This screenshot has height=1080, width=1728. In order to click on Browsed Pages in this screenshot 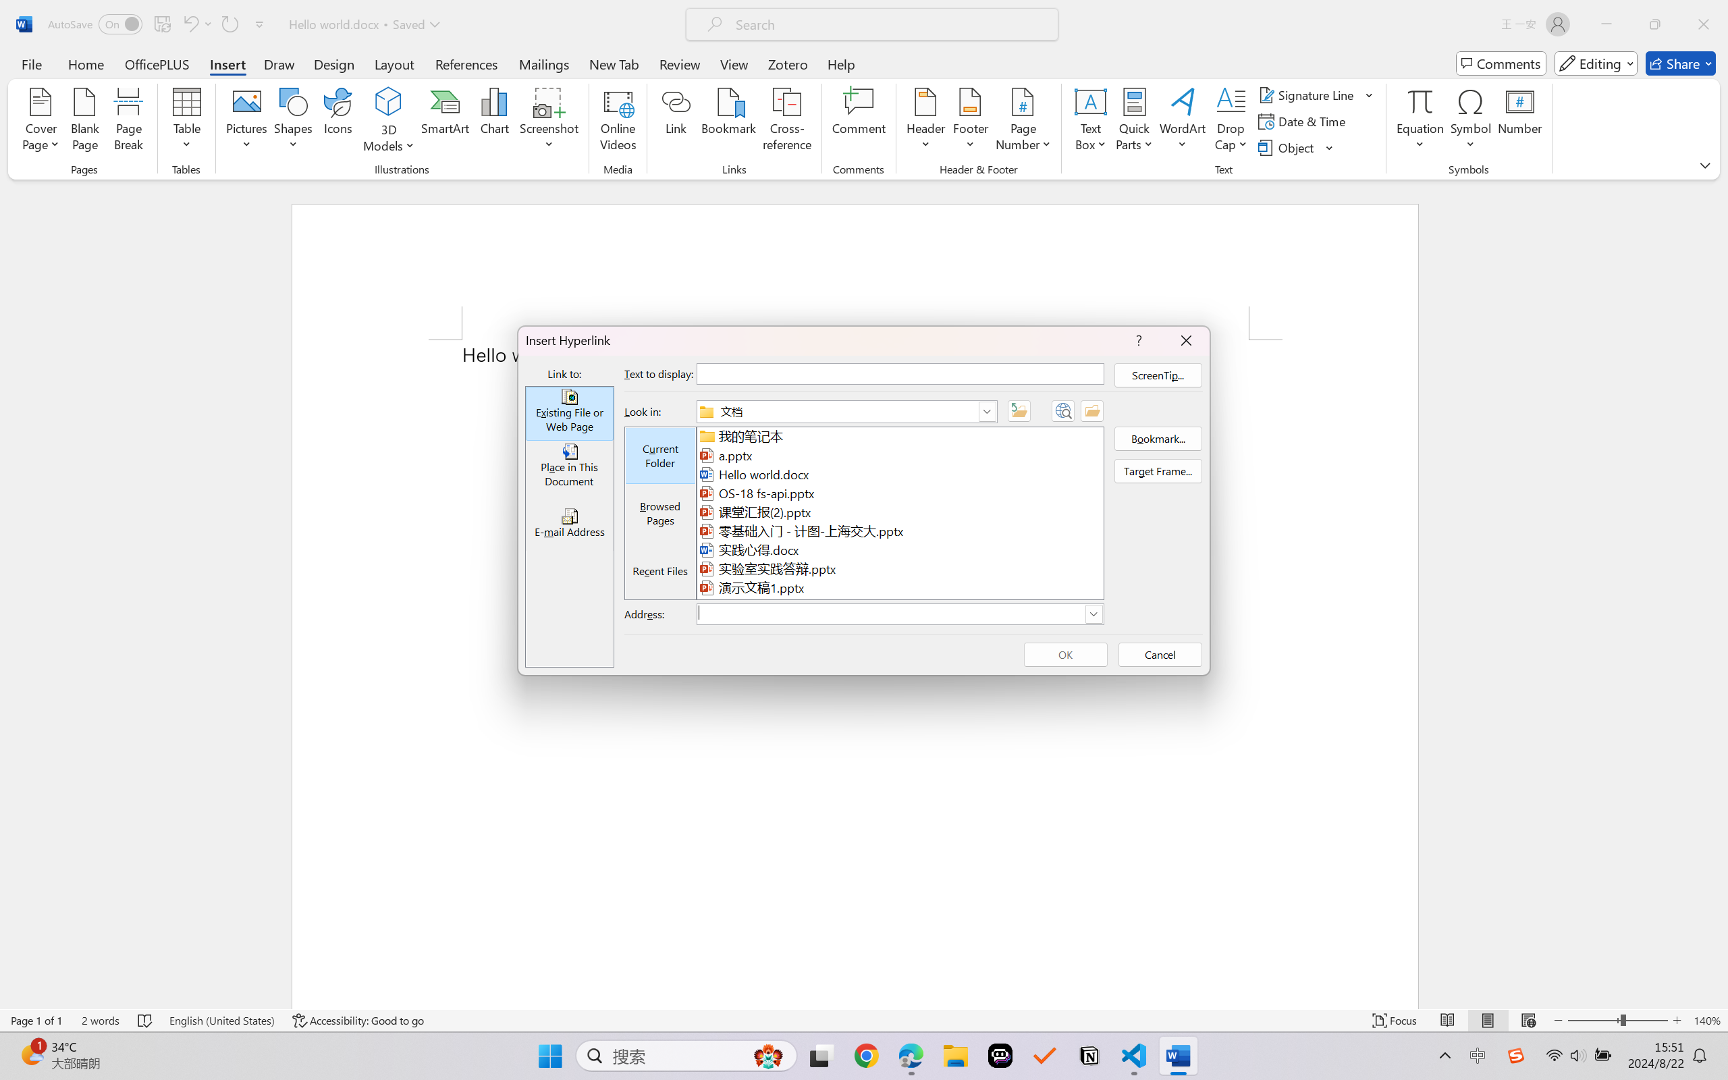, I will do `click(660, 513)`.